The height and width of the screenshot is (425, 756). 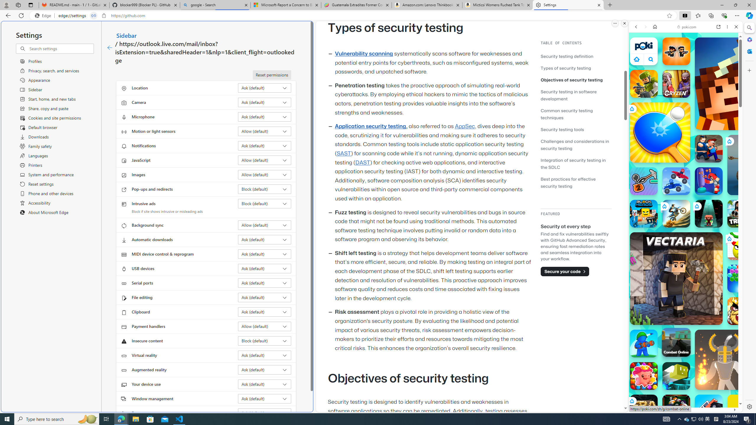 What do you see at coordinates (744, 285) in the screenshot?
I see `Crazy Cars Crazy Cars poki.com` at bounding box center [744, 285].